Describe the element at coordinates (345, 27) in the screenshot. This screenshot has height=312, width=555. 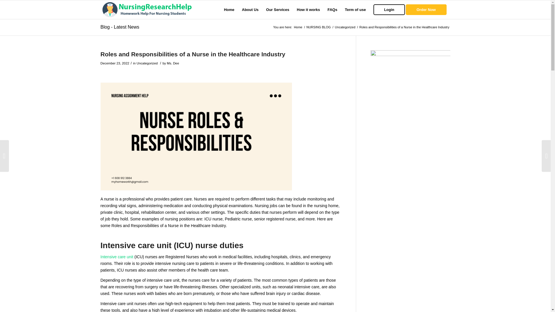
I see `Uncategorized` at that location.